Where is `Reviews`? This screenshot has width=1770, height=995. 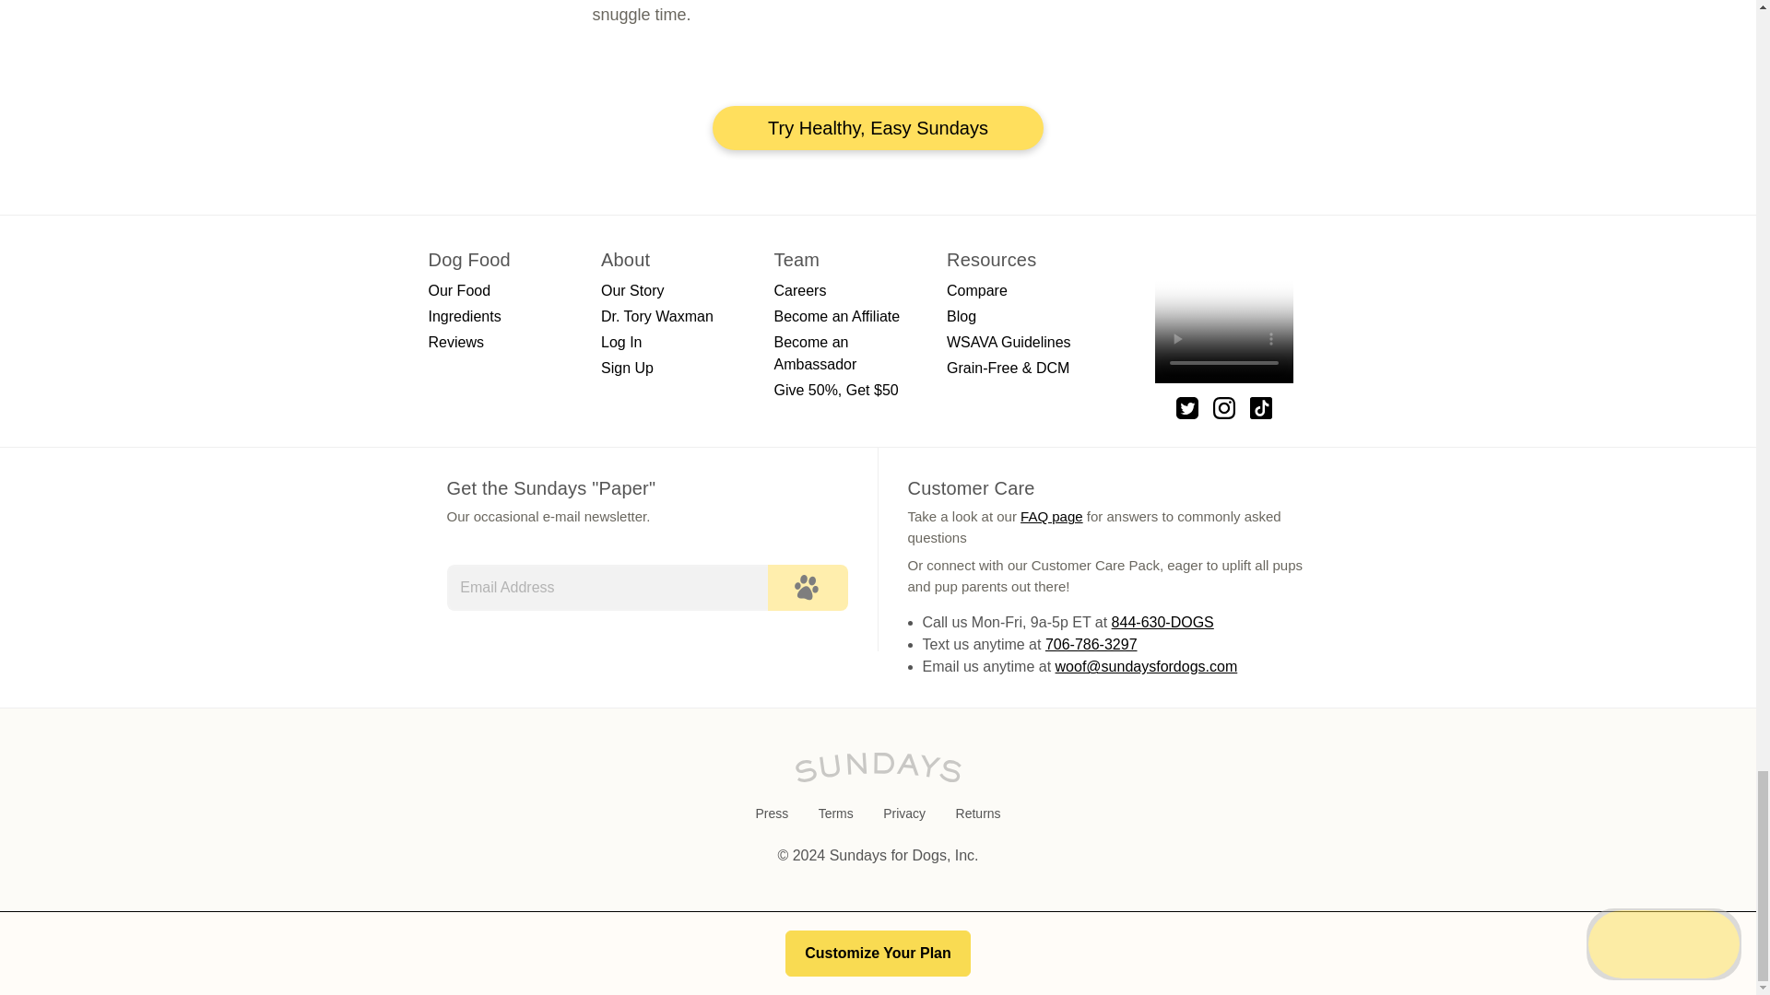
Reviews is located at coordinates (455, 342).